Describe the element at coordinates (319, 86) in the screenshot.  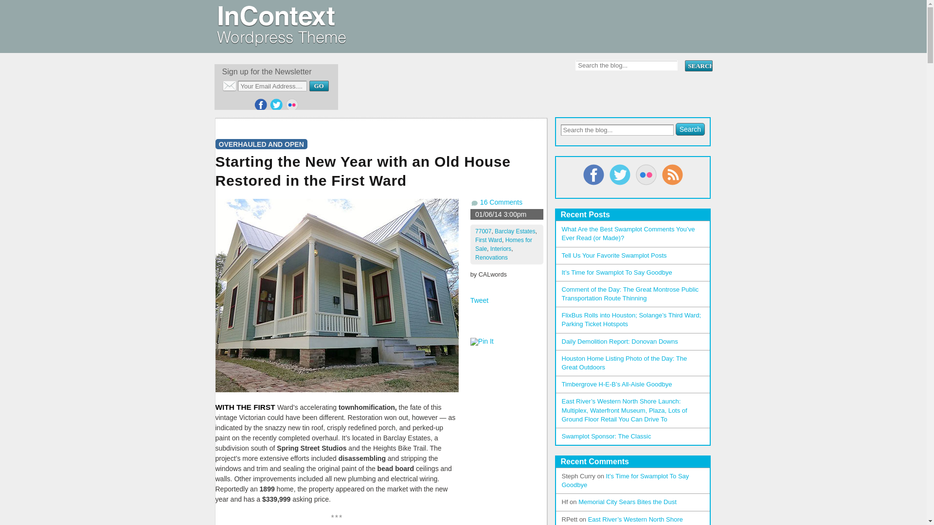
I see `GO` at that location.